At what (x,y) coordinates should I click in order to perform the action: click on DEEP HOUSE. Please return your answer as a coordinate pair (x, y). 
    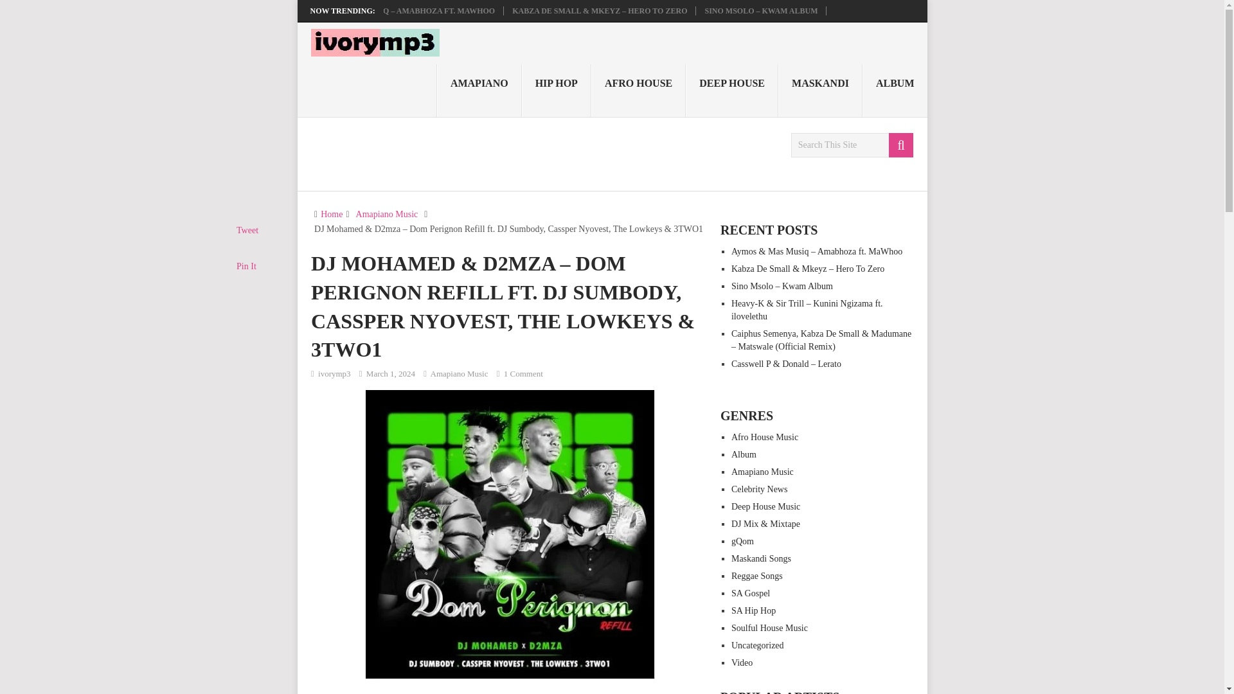
    Looking at the image, I should click on (732, 91).